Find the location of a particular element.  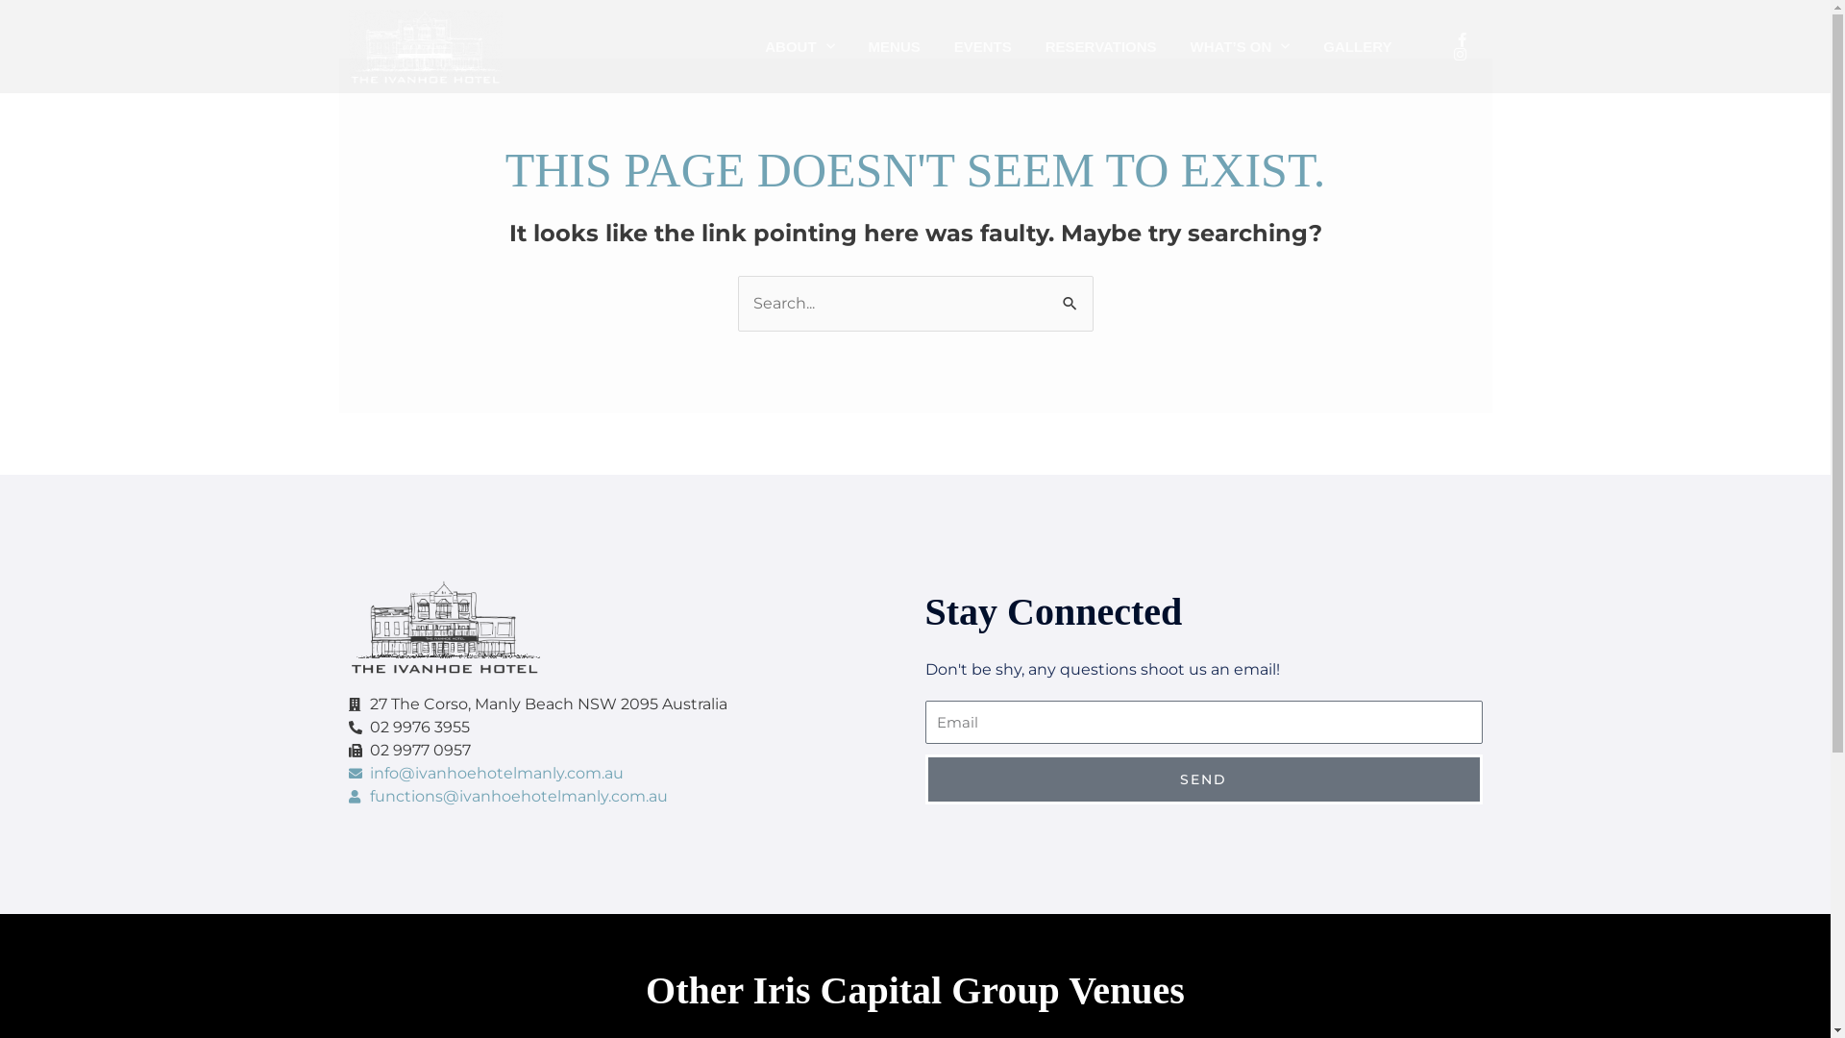

Search is located at coordinates (1070, 295).